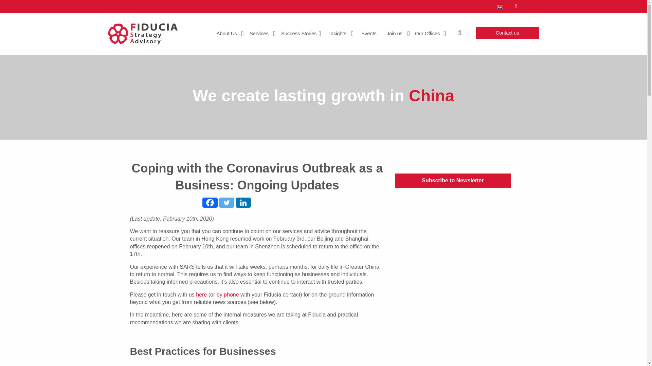  What do you see at coordinates (341, 33) in the screenshot?
I see `Insights` at bounding box center [341, 33].